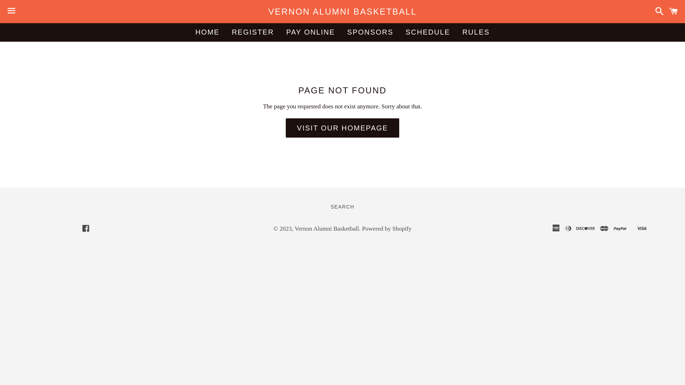 This screenshot has width=685, height=385. What do you see at coordinates (342, 12) in the screenshot?
I see `VERNON ALUMNI BASKETBALL` at bounding box center [342, 12].